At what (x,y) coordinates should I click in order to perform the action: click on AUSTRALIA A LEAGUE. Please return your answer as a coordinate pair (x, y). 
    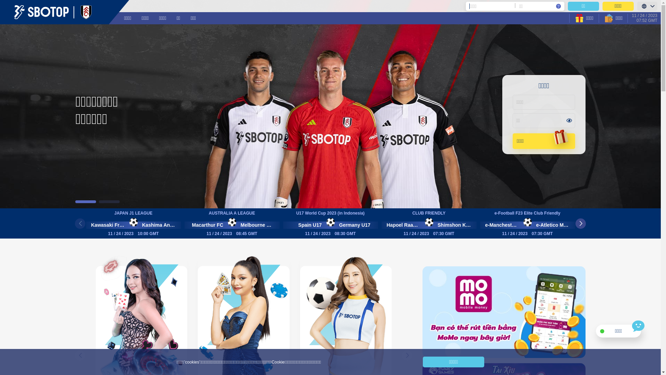
    Looking at the image, I should click on (232, 213).